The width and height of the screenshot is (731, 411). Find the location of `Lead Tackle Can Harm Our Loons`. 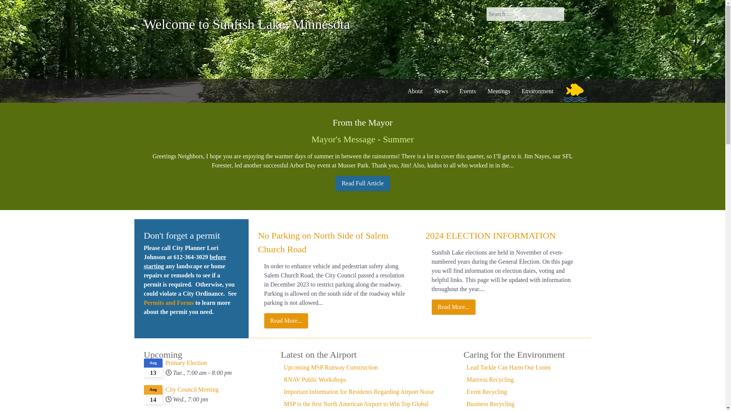

Lead Tackle Can Harm Our Loons is located at coordinates (509, 367).